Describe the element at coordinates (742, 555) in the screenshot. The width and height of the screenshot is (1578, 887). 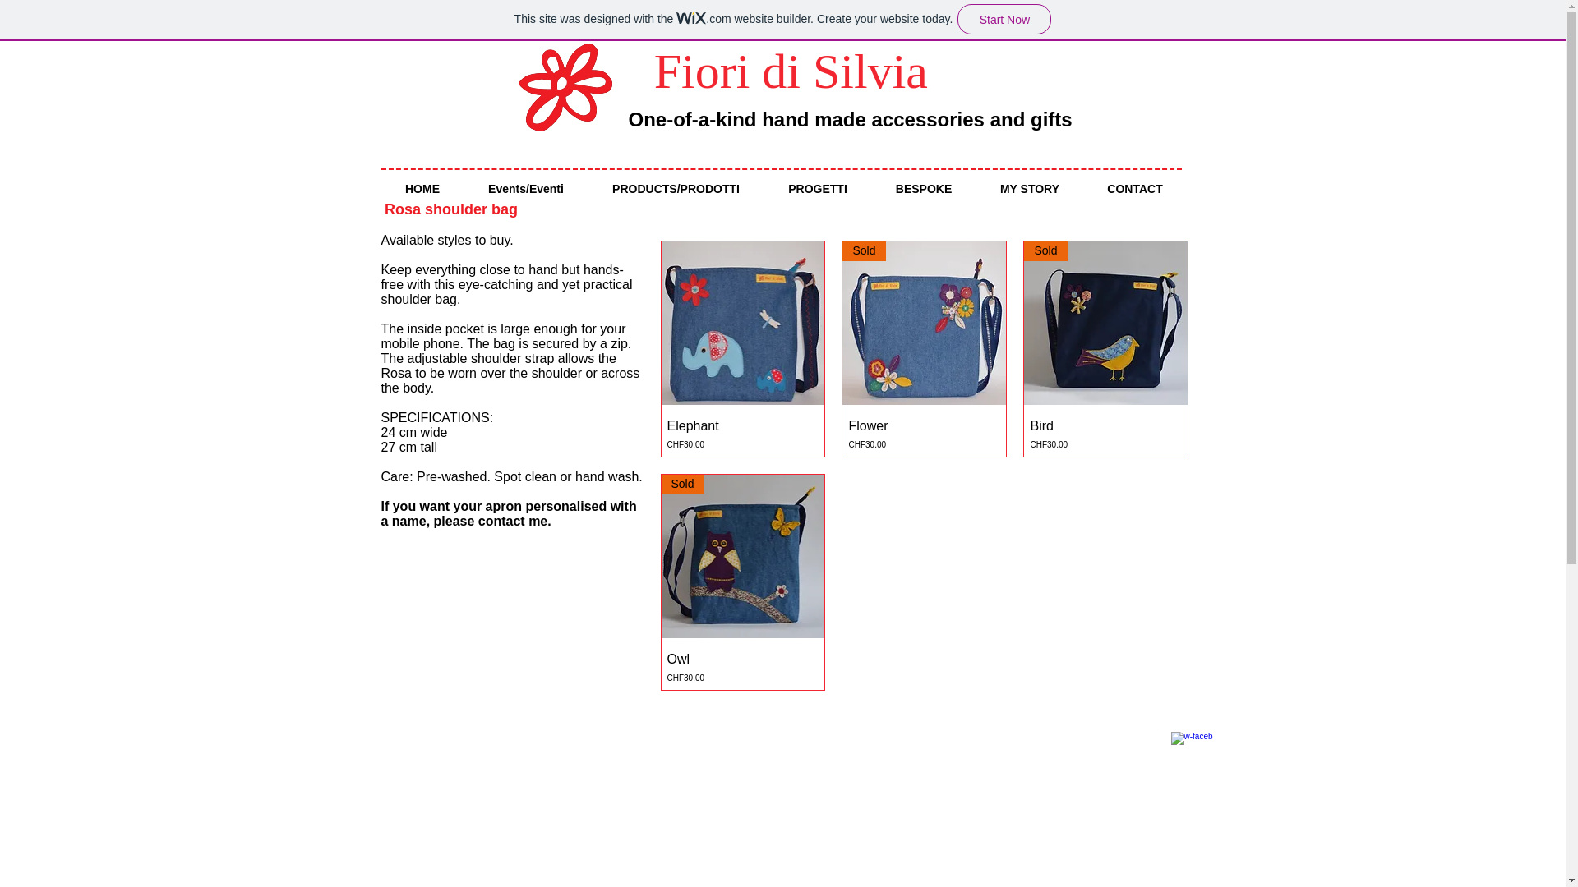
I see `MY STORY` at that location.